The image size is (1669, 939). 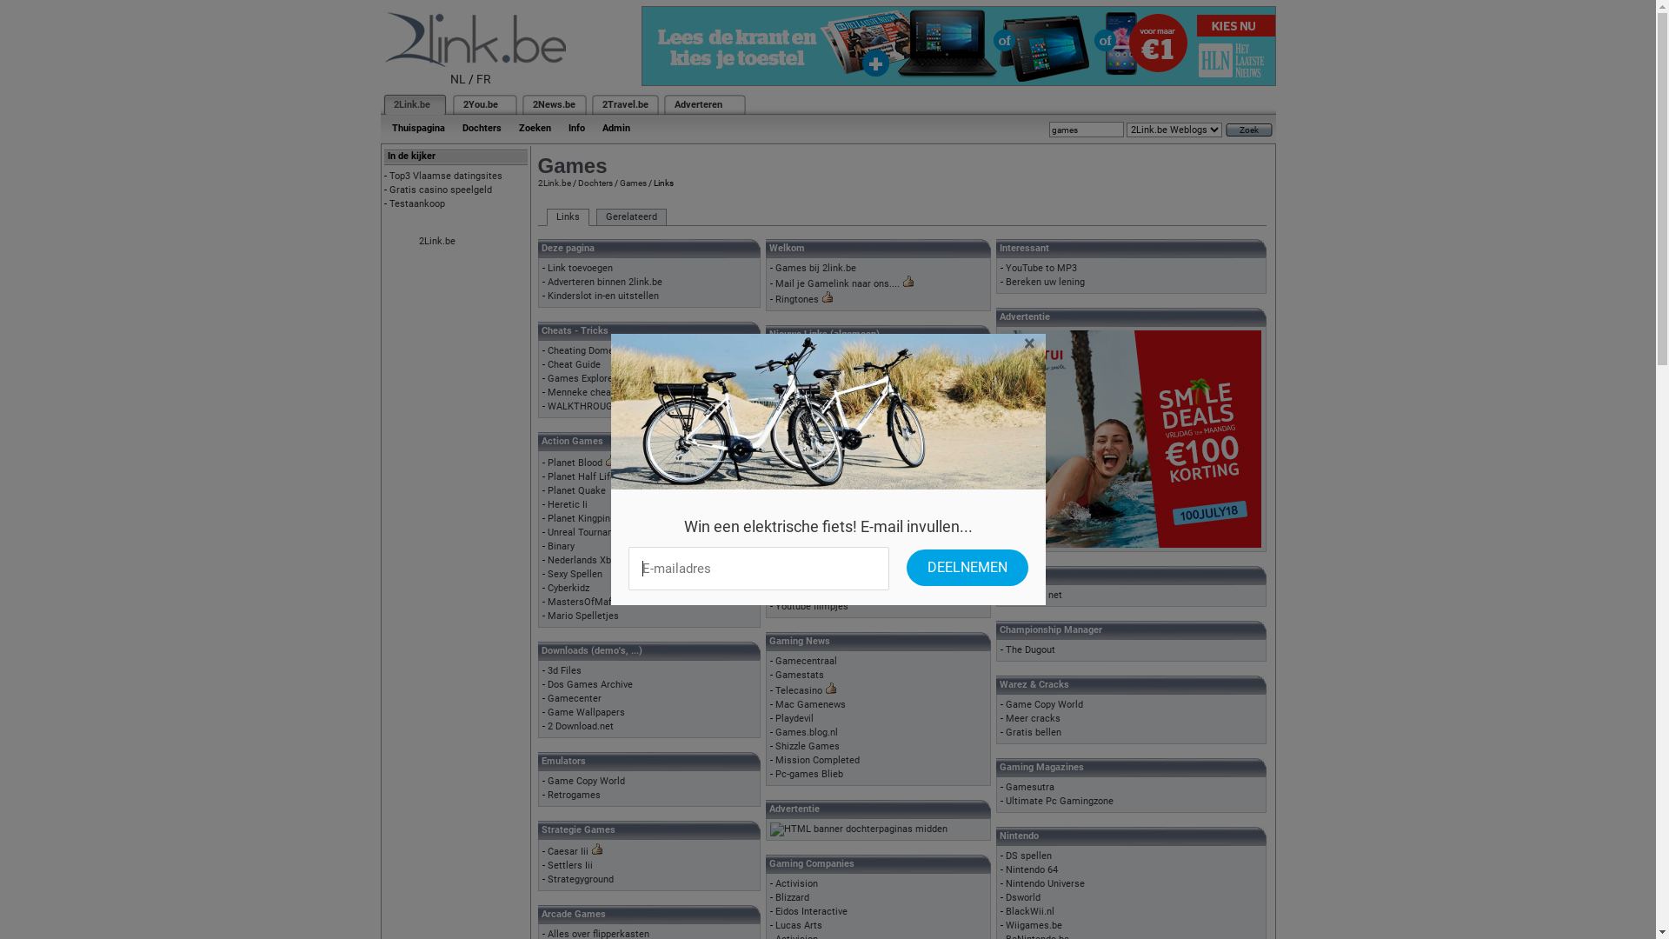 What do you see at coordinates (812, 593) in the screenshot?
I see `Leuke Spelletjes` at bounding box center [812, 593].